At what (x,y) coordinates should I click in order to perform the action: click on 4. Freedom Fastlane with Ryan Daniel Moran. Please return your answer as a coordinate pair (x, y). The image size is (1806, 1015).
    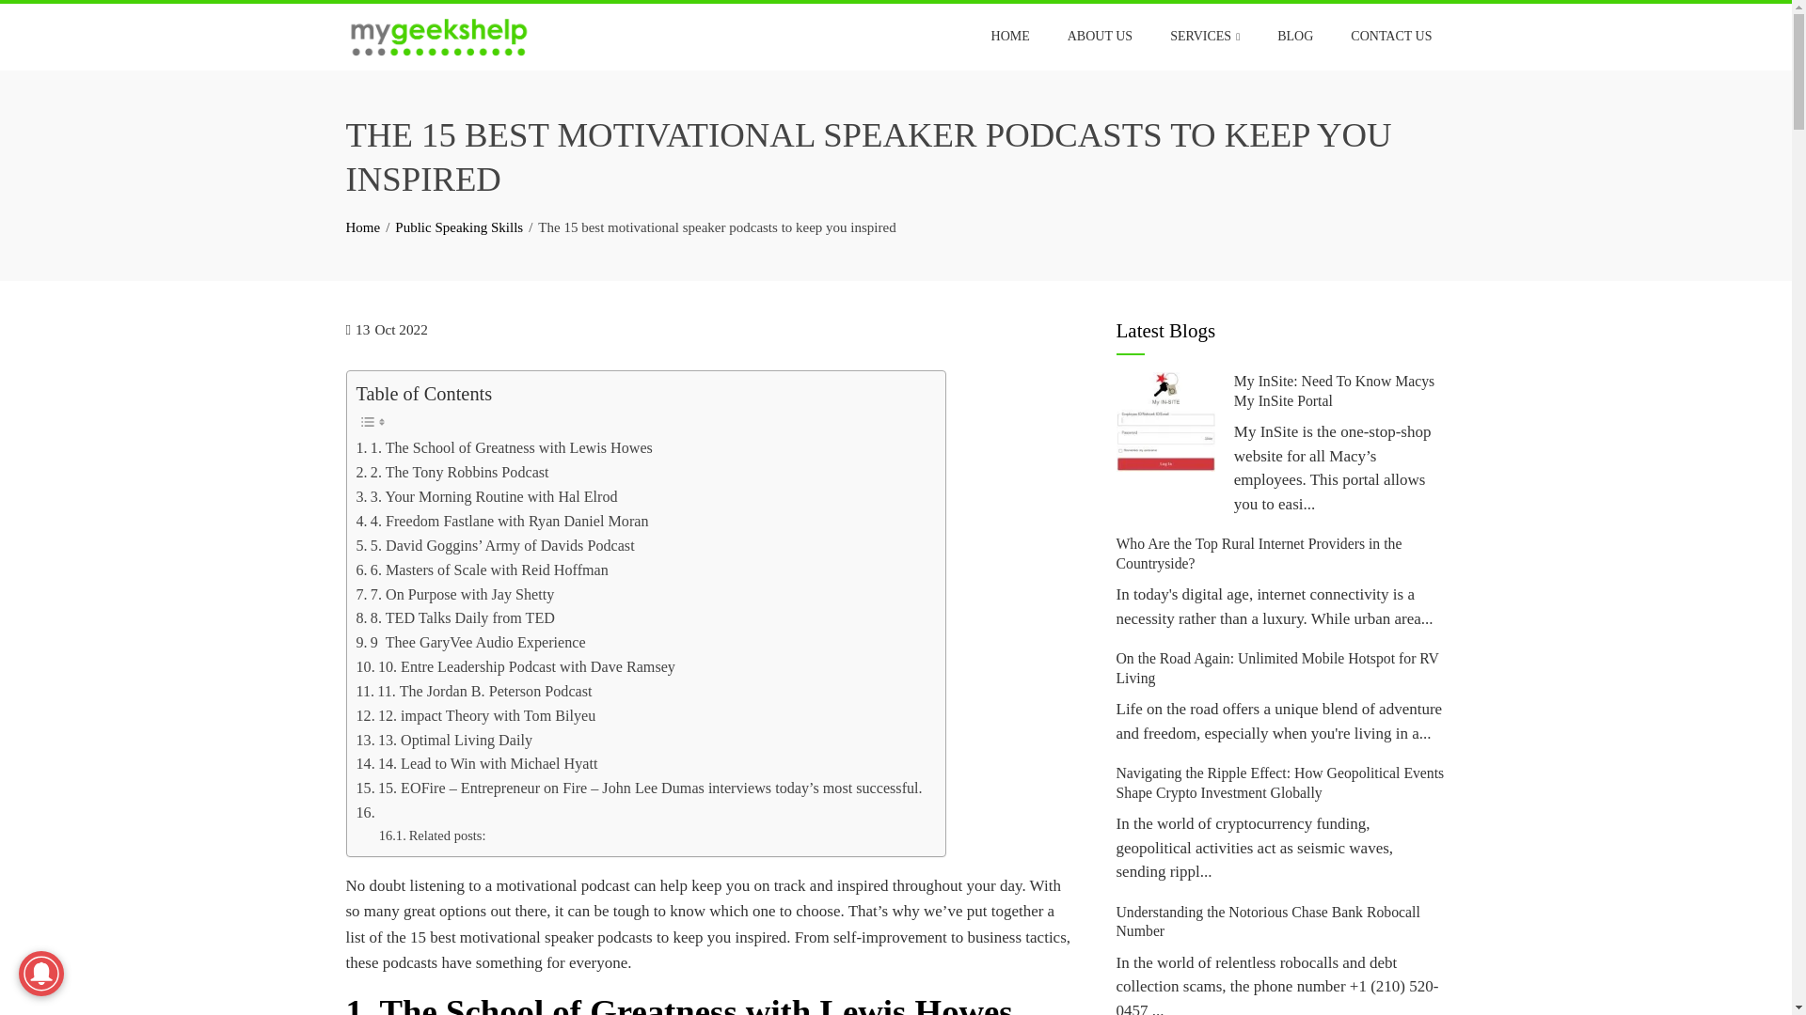
    Looking at the image, I should click on (502, 522).